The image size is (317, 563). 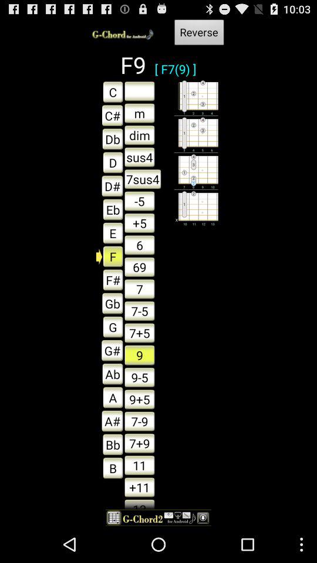 What do you see at coordinates (143, 179) in the screenshot?
I see `open the icon to the right of the d` at bounding box center [143, 179].